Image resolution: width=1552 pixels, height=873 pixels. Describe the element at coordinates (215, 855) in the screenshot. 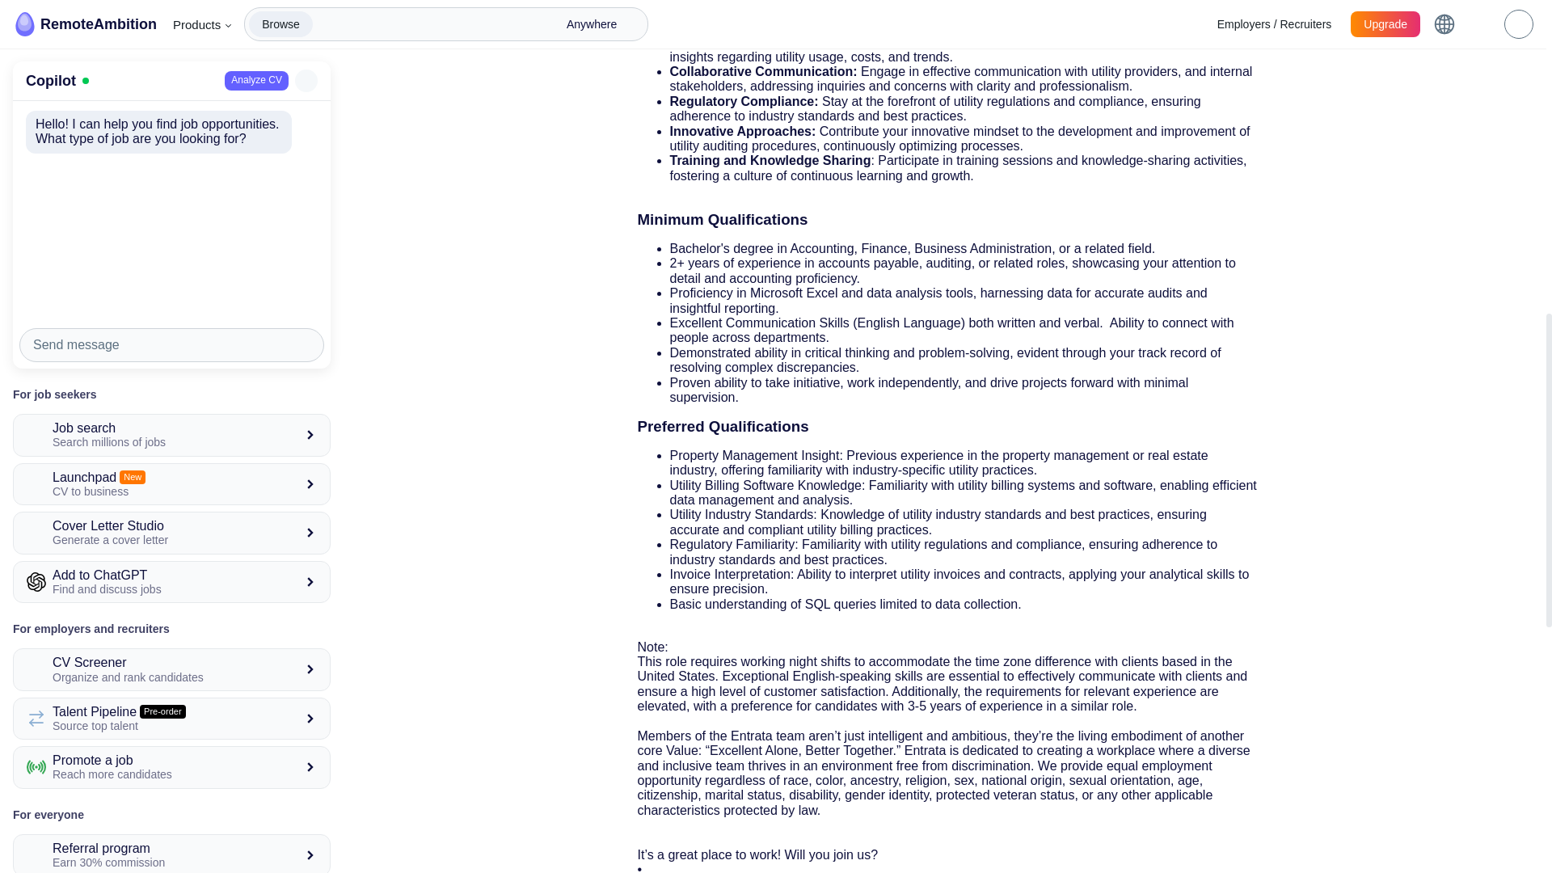

I see `GitHub` at that location.